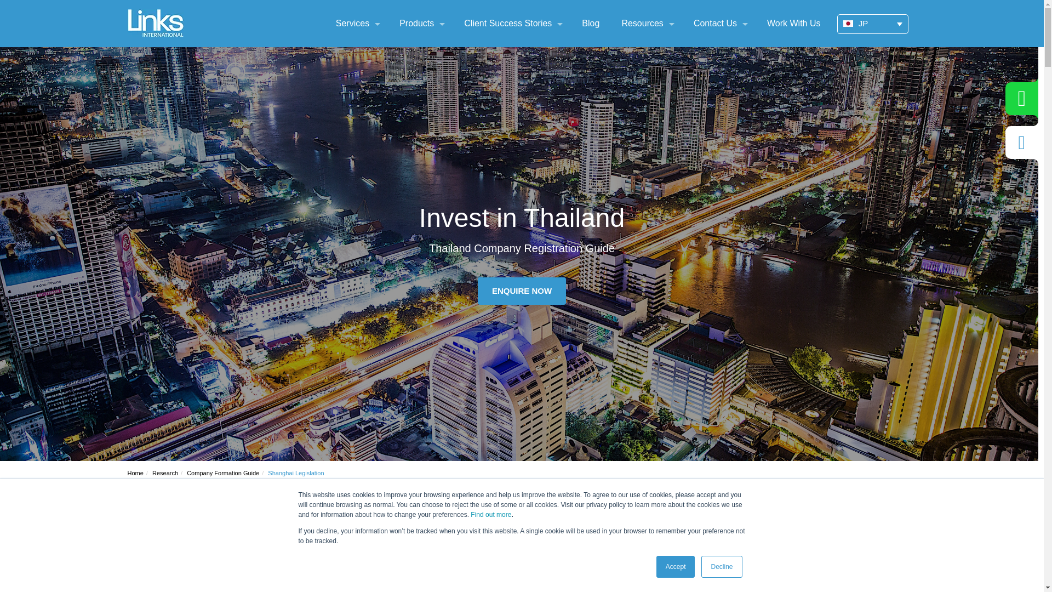 This screenshot has height=592, width=1052. Describe the element at coordinates (352, 24) in the screenshot. I see `Services` at that location.